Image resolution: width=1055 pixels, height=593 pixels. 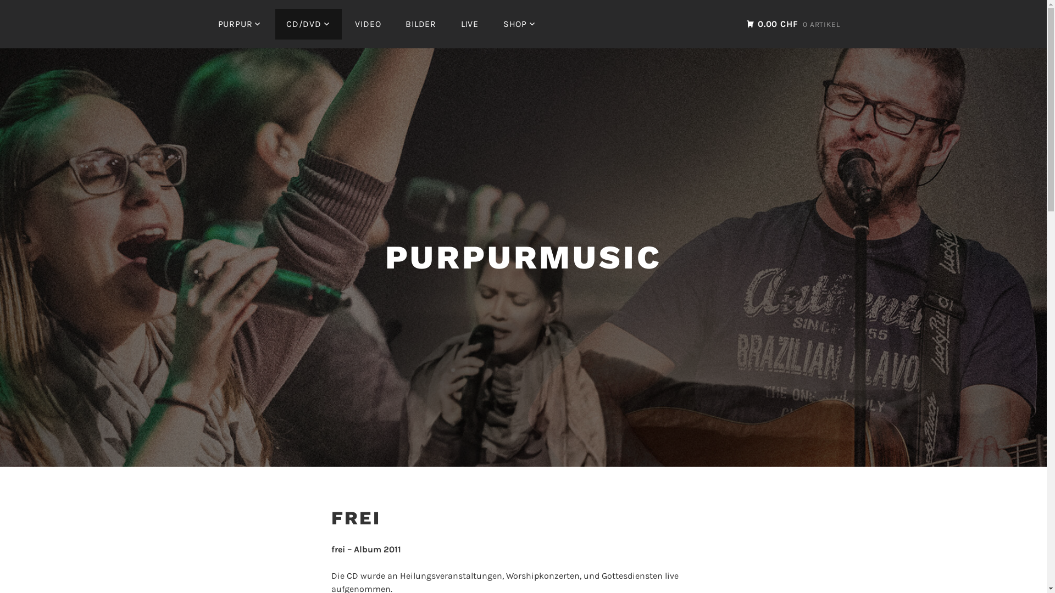 What do you see at coordinates (792, 24) in the screenshot?
I see `0.00 CHF 0 ARTIKEL` at bounding box center [792, 24].